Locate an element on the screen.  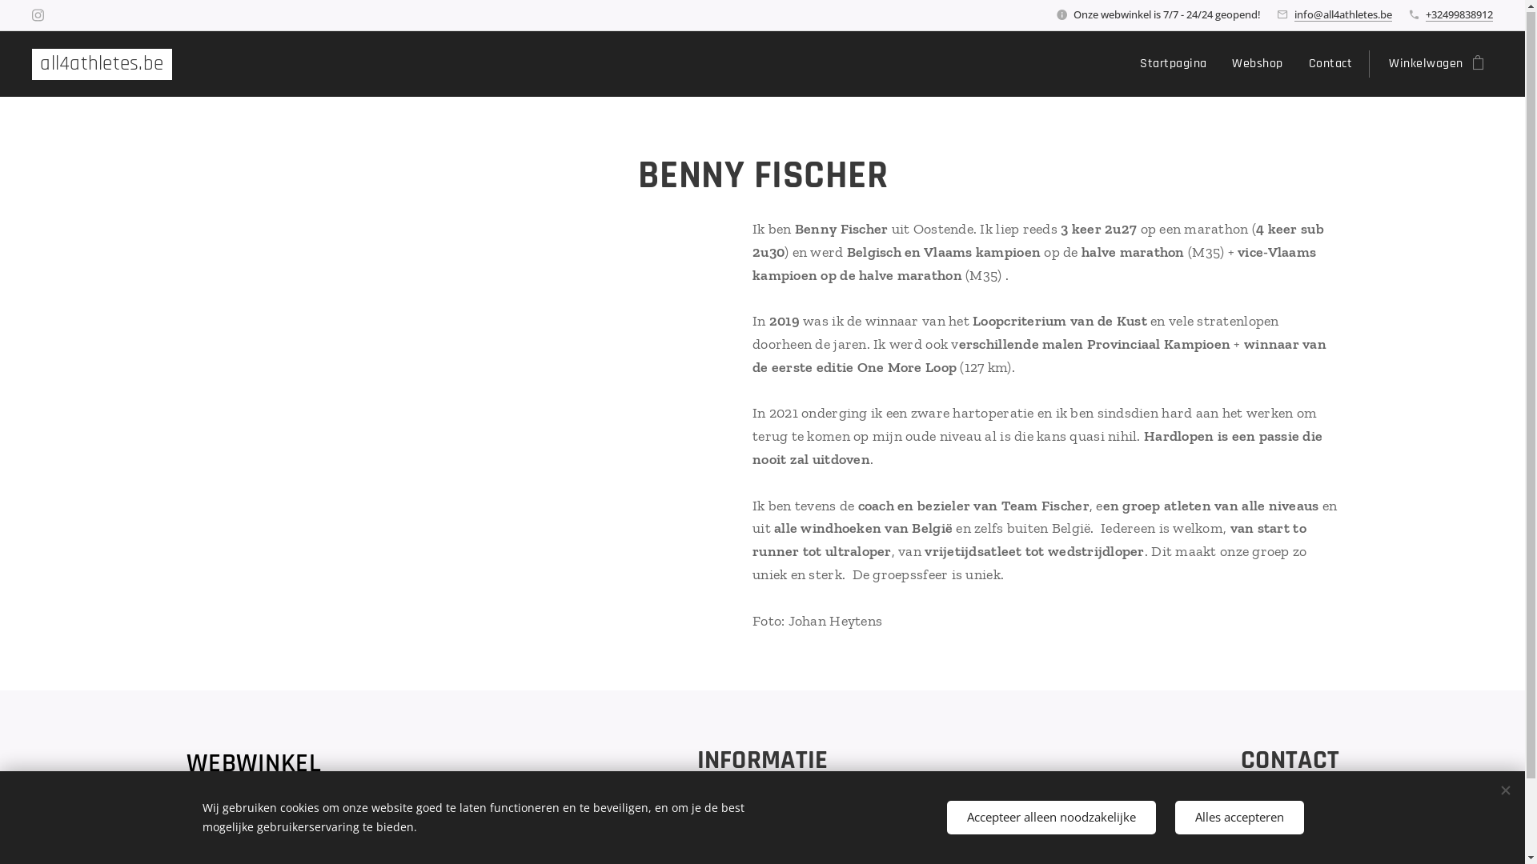
Webshop is located at coordinates (1257, 65).